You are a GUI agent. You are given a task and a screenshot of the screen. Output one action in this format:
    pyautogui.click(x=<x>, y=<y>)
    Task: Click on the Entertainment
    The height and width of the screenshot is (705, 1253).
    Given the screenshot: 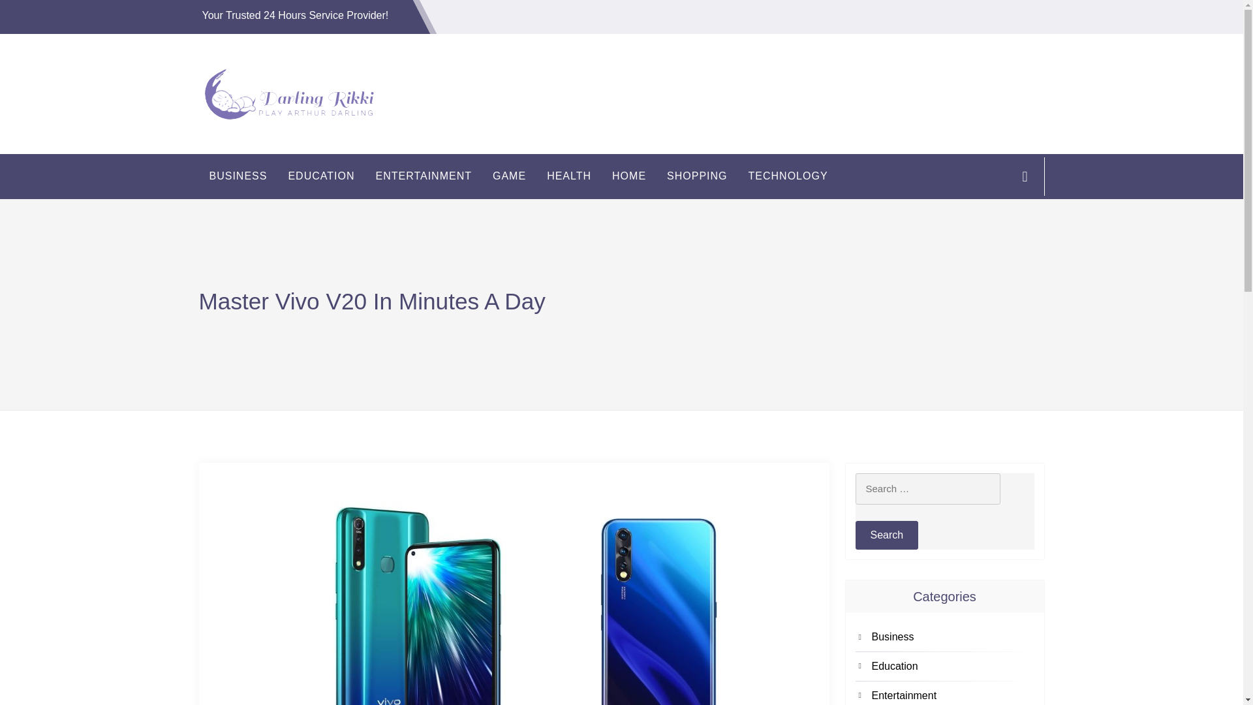 What is the action you would take?
    pyautogui.click(x=953, y=696)
    